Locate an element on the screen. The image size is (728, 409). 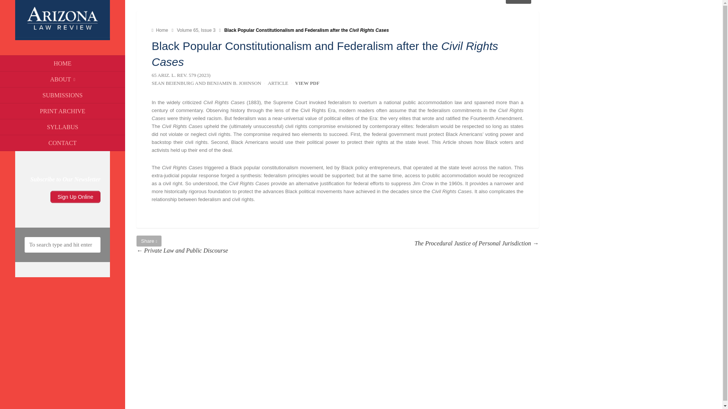
Sign Up Online is located at coordinates (75, 197).